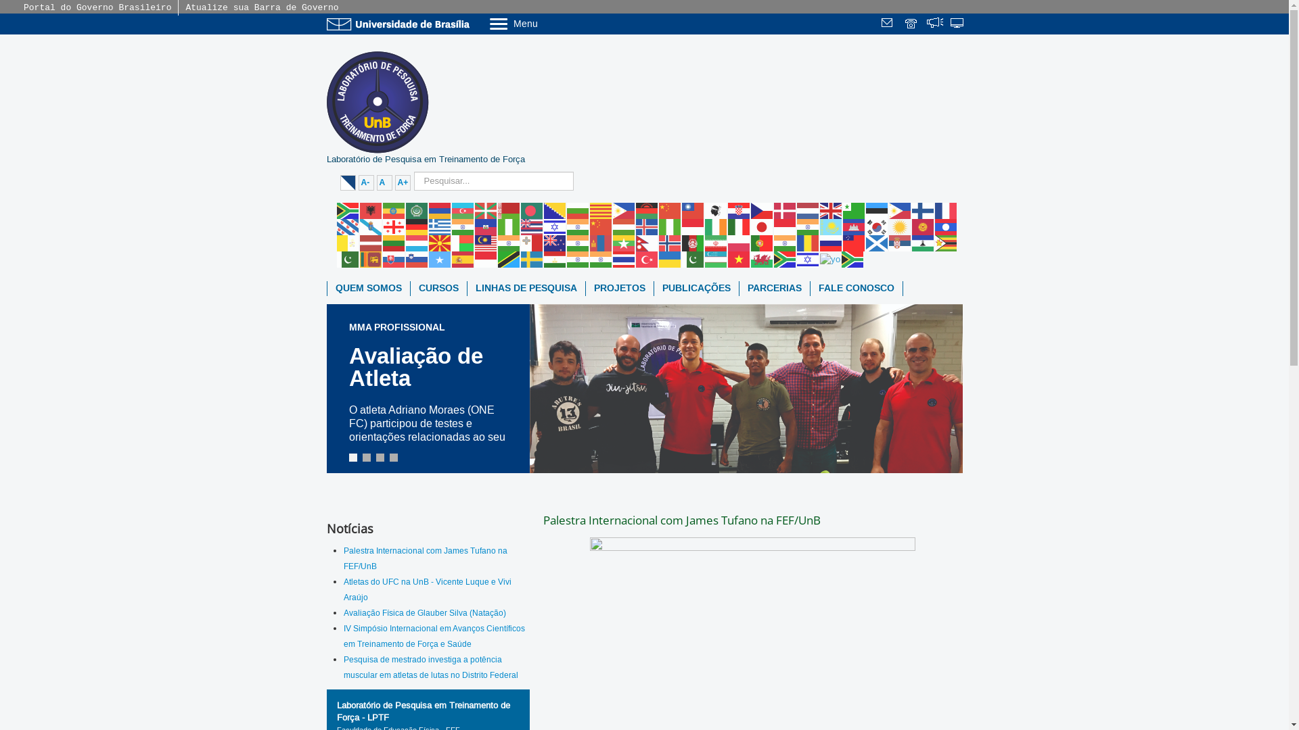  I want to click on Hindi, so click(578, 226).